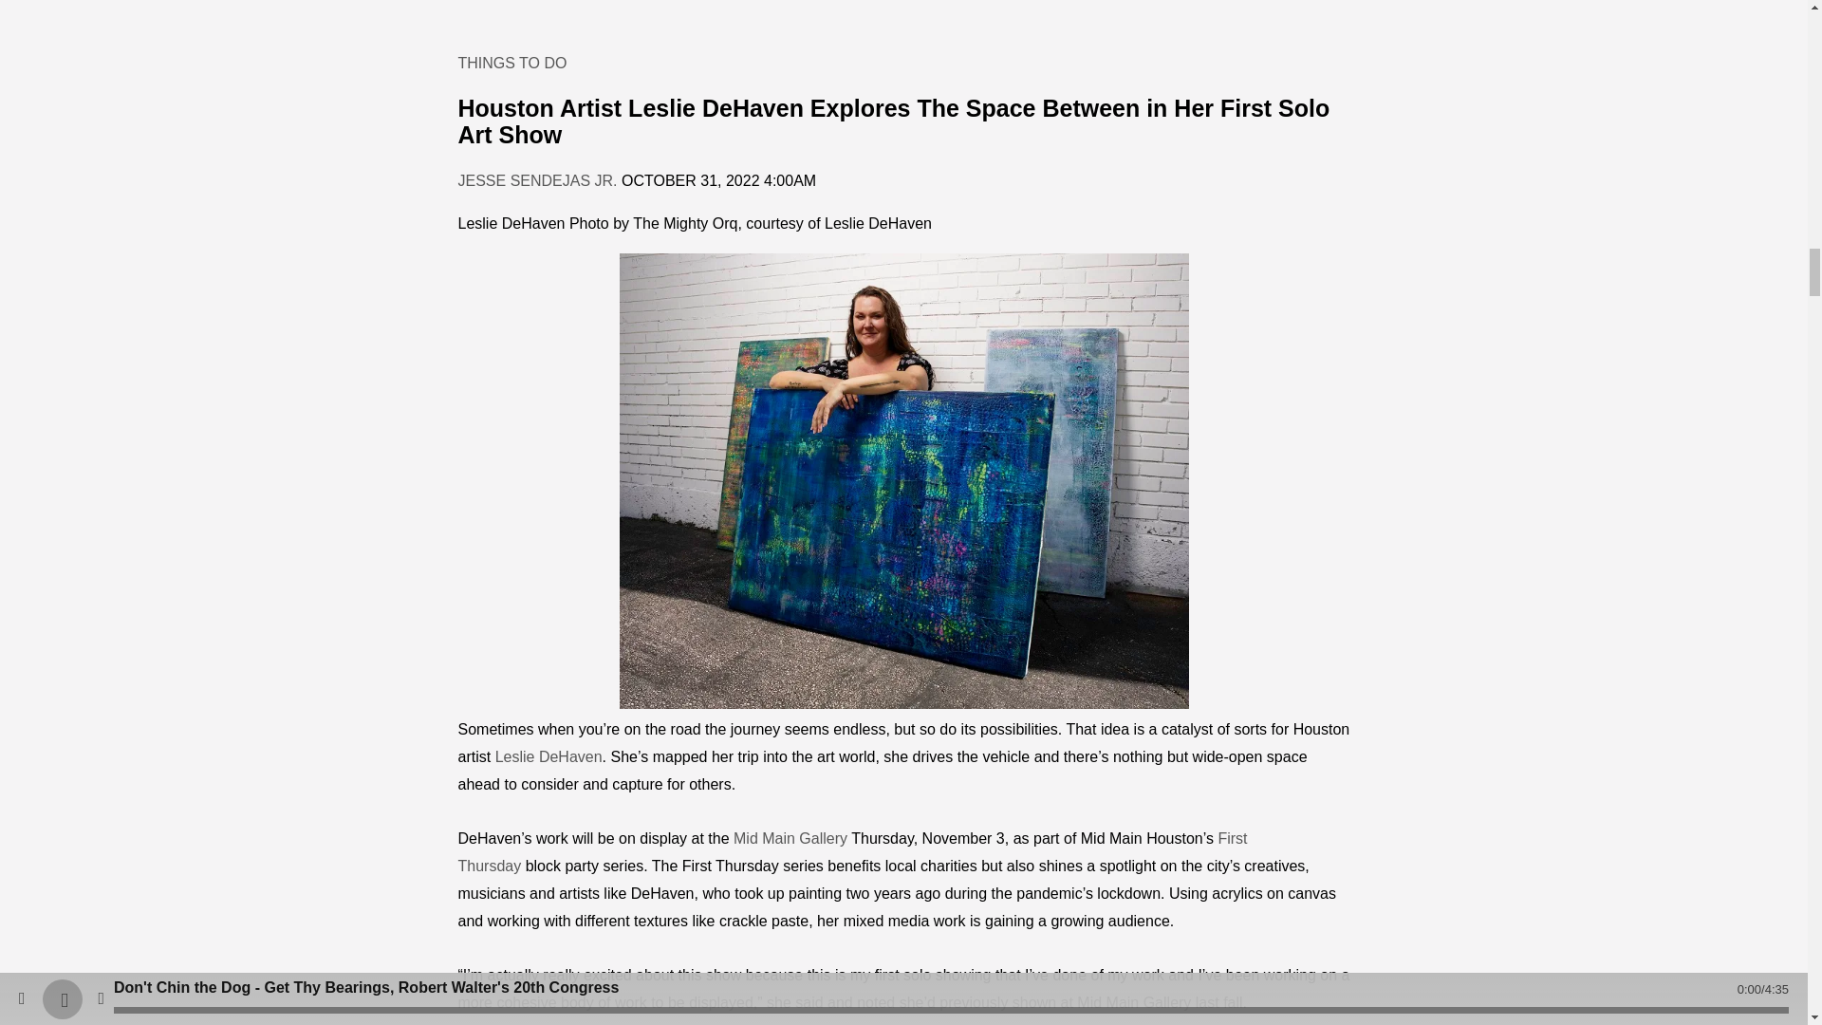 This screenshot has width=1822, height=1025. I want to click on Leslie DeHaven, so click(548, 756).